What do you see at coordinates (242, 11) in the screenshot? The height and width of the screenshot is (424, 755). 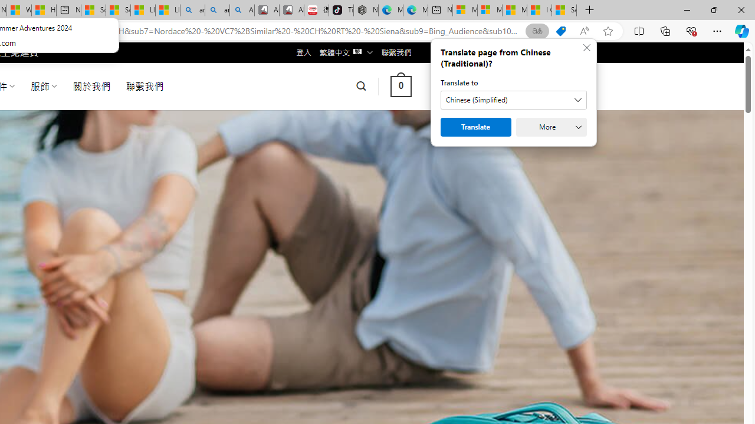 I see `Amazon Echo Robot - Search Images` at bounding box center [242, 11].